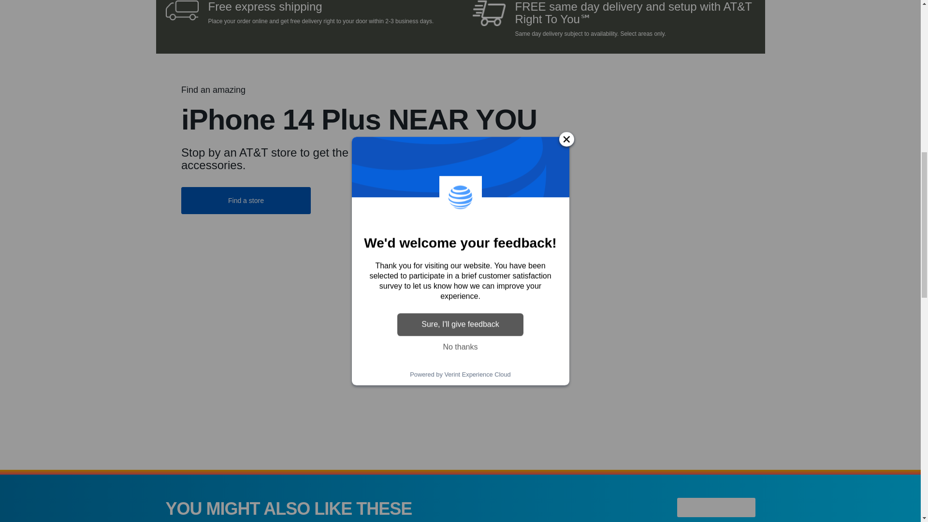  I want to click on locations in the city of Atlanta, so click(655, 203).